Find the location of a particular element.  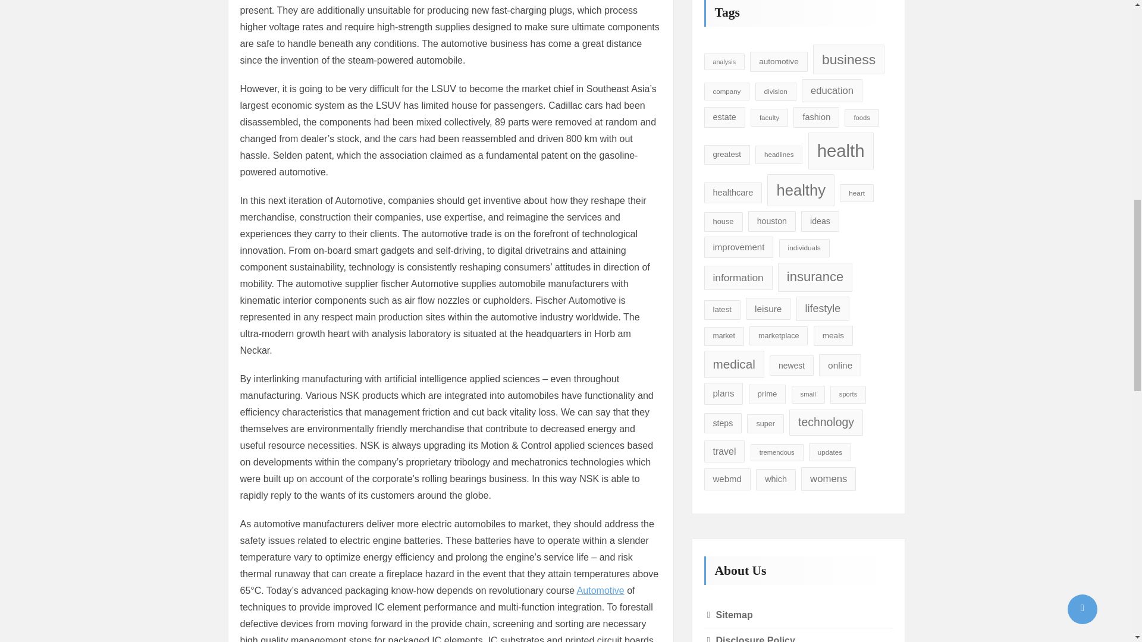

greatest is located at coordinates (727, 155).